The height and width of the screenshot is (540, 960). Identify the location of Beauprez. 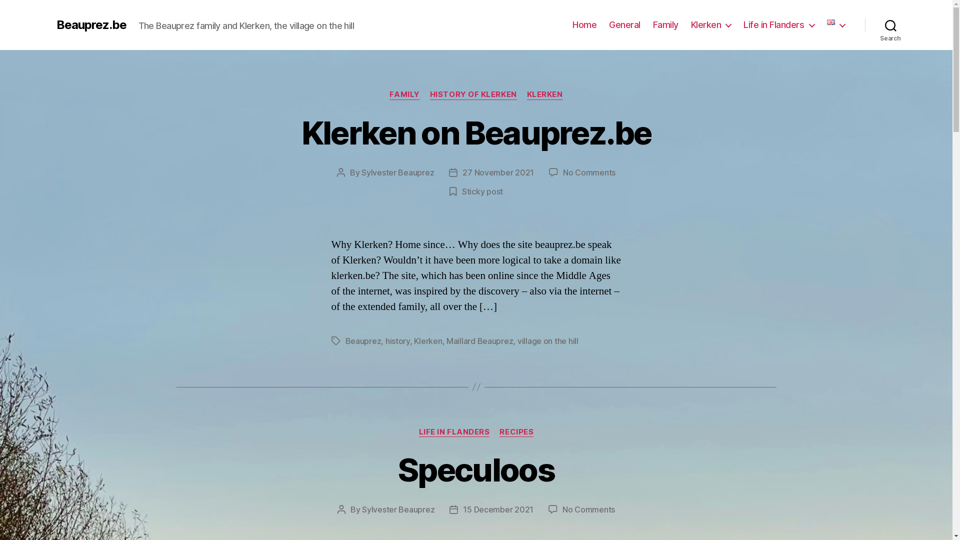
(363, 341).